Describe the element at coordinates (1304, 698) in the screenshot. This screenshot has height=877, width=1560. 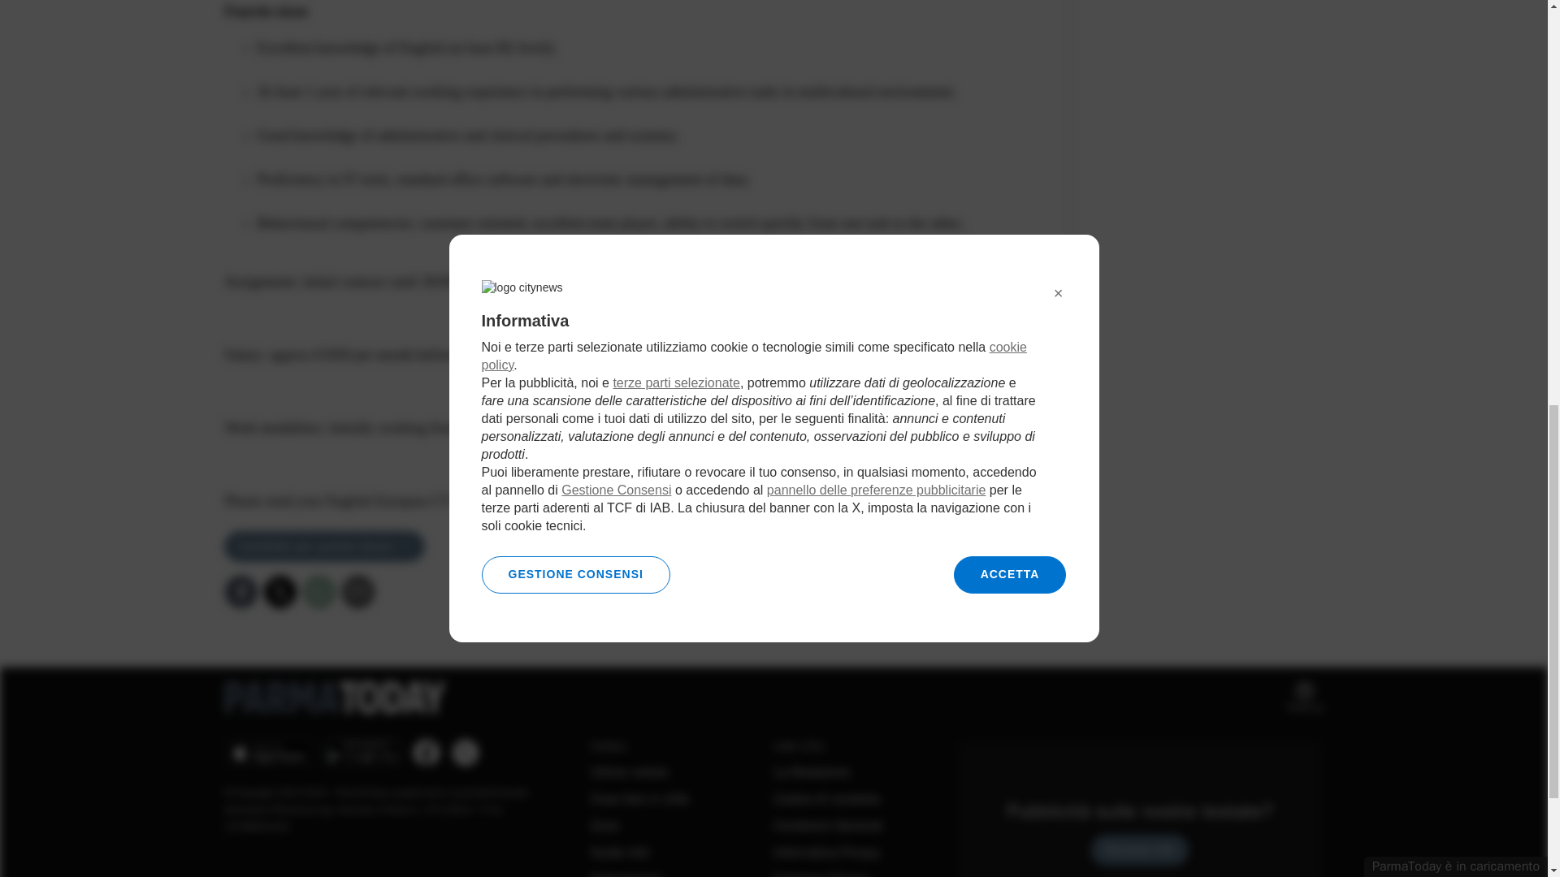
I see `Torna su` at that location.